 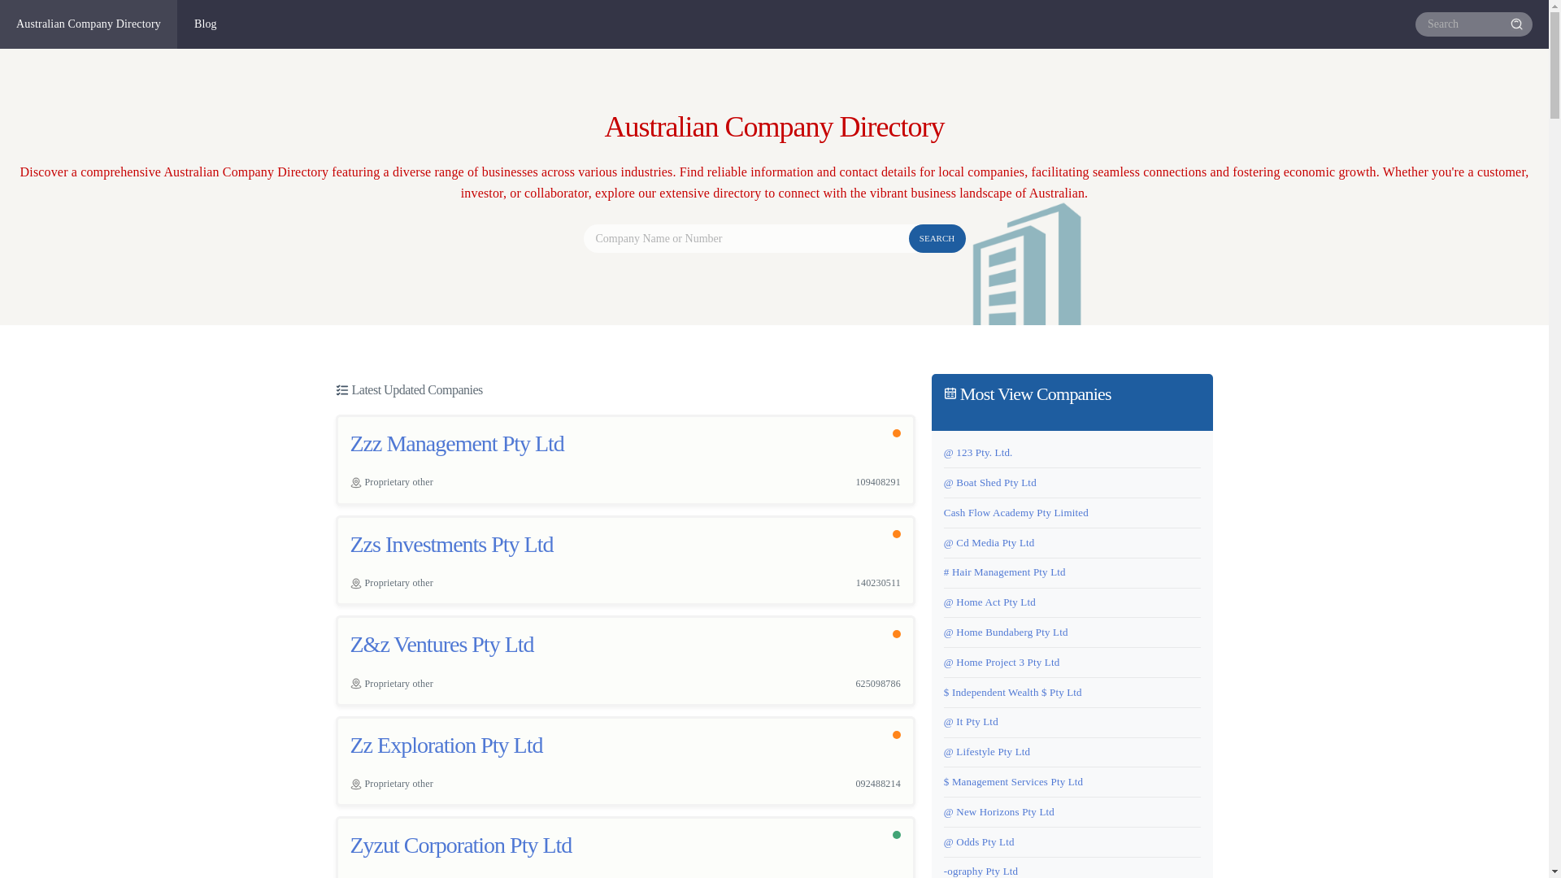 I want to click on @ Cd Media Pty Ltd, so click(x=989, y=543).